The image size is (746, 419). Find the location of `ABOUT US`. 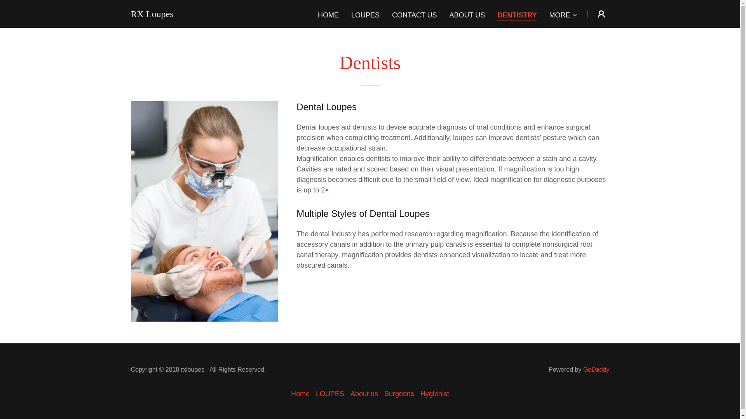

ABOUT US is located at coordinates (467, 15).